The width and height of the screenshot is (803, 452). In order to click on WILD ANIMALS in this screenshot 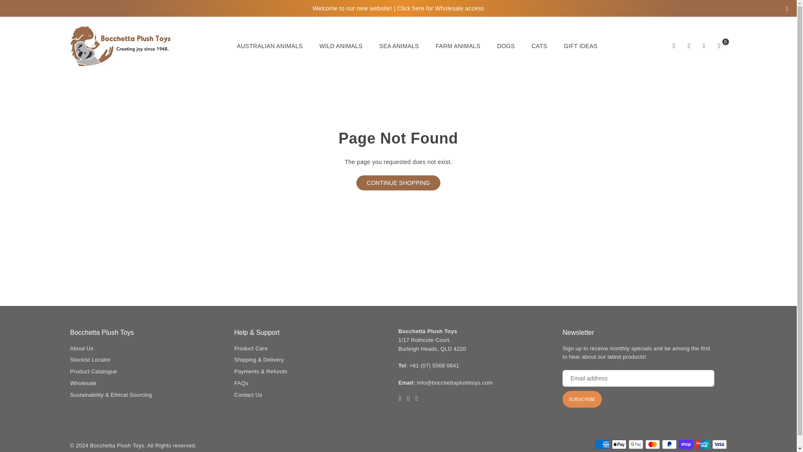, I will do `click(340, 46)`.